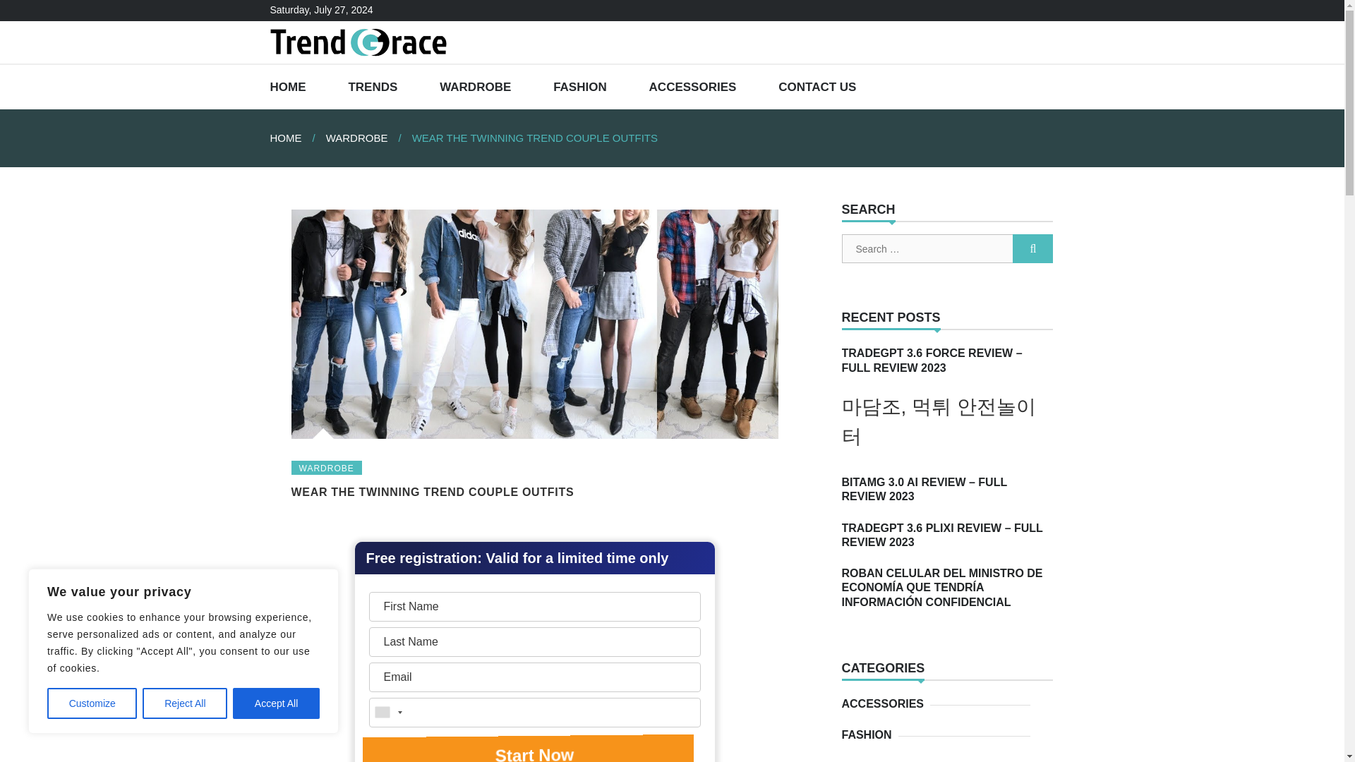  I want to click on Customize, so click(92, 703).